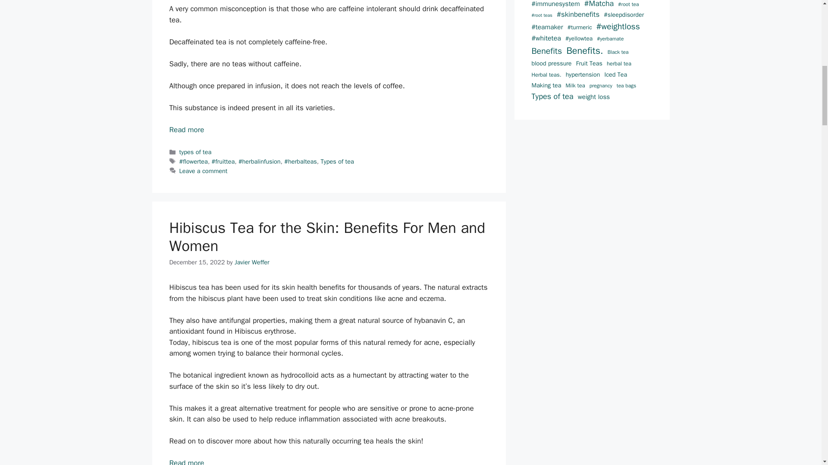  Describe the element at coordinates (252, 262) in the screenshot. I see `View all posts by Javier Weffer` at that location.